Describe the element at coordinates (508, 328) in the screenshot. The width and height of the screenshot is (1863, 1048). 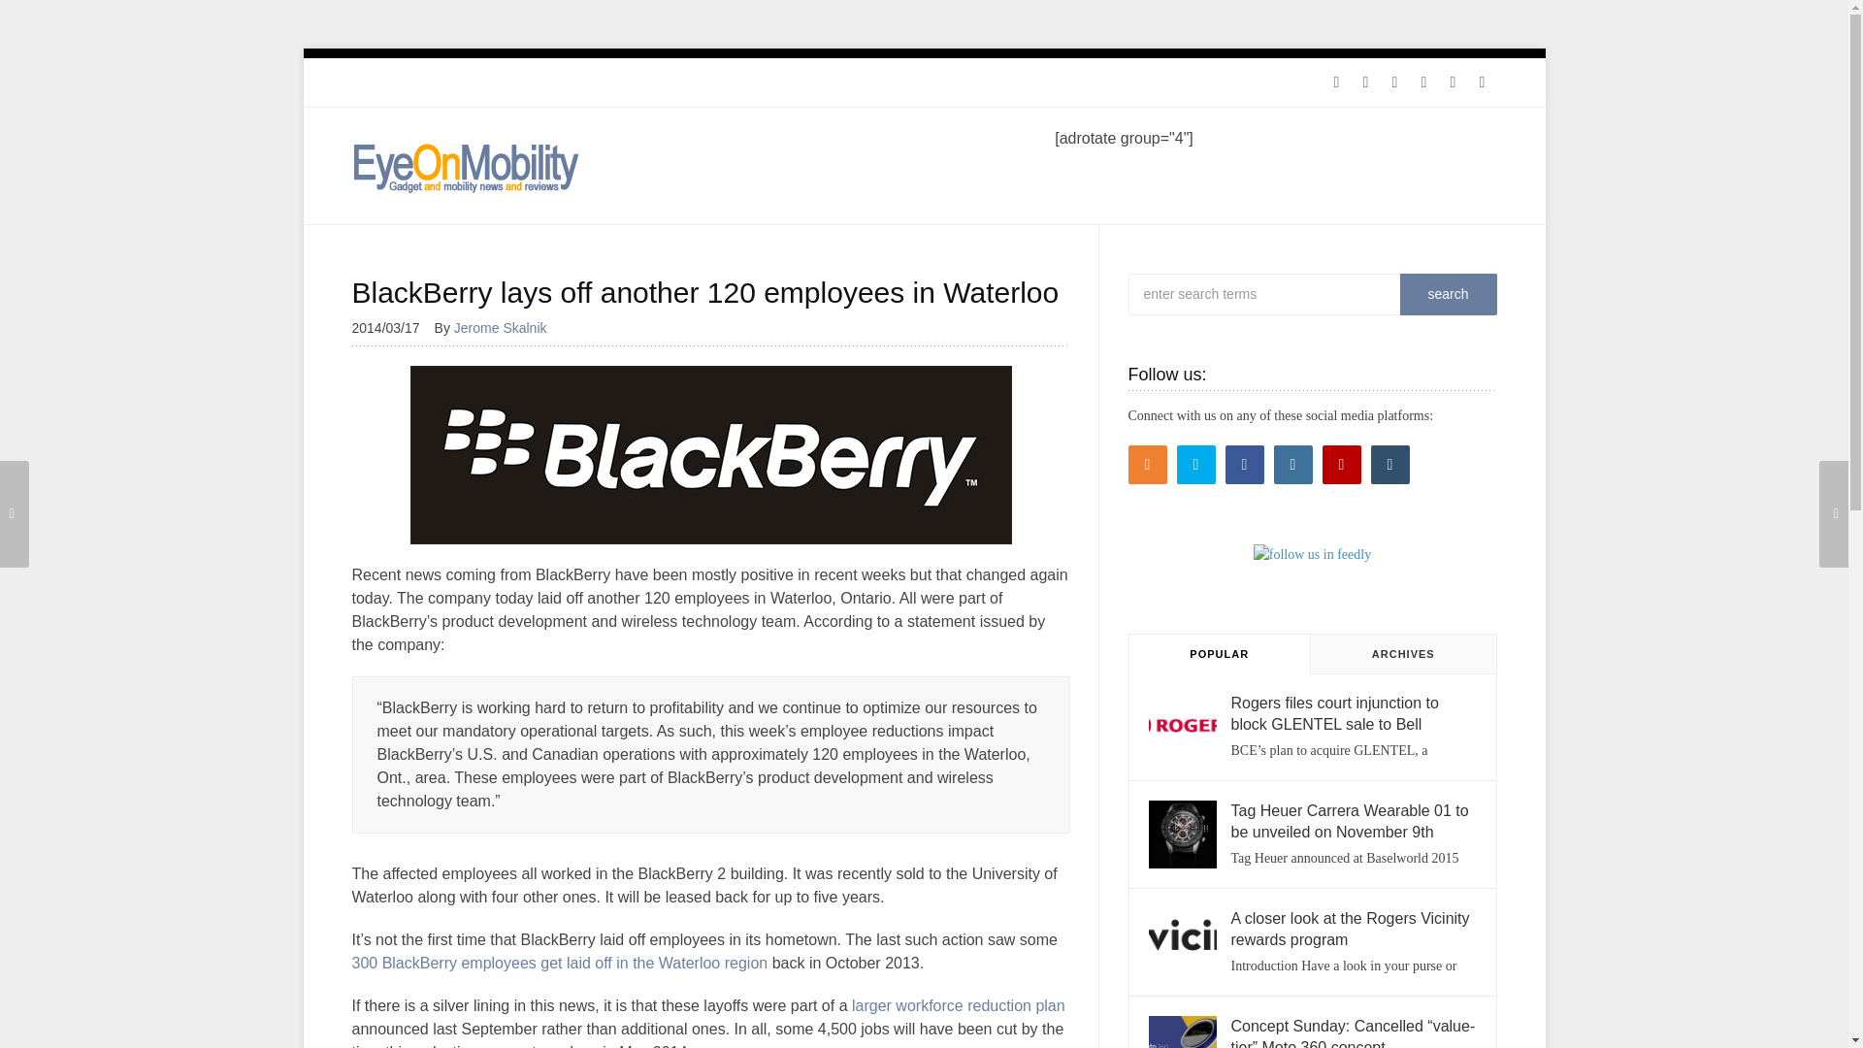
I see `View all posts by Jerome Skalnik` at that location.